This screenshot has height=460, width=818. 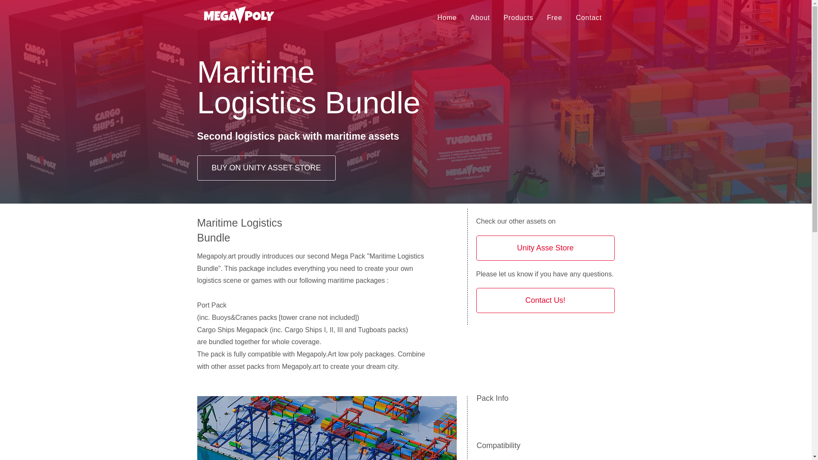 What do you see at coordinates (589, 17) in the screenshot?
I see `Contact Us!` at bounding box center [589, 17].